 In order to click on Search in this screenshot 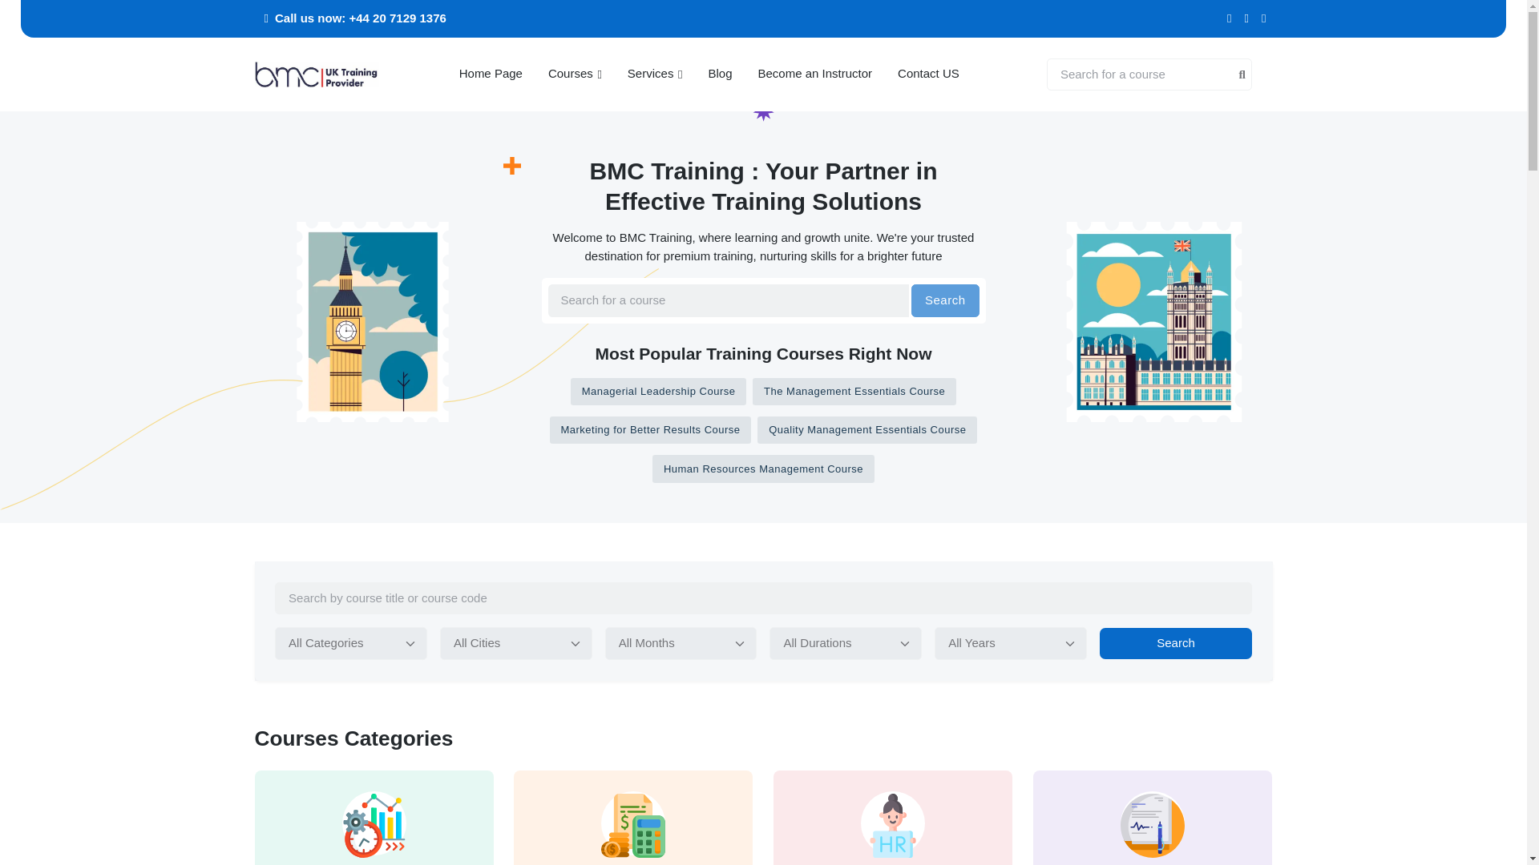, I will do `click(944, 301)`.